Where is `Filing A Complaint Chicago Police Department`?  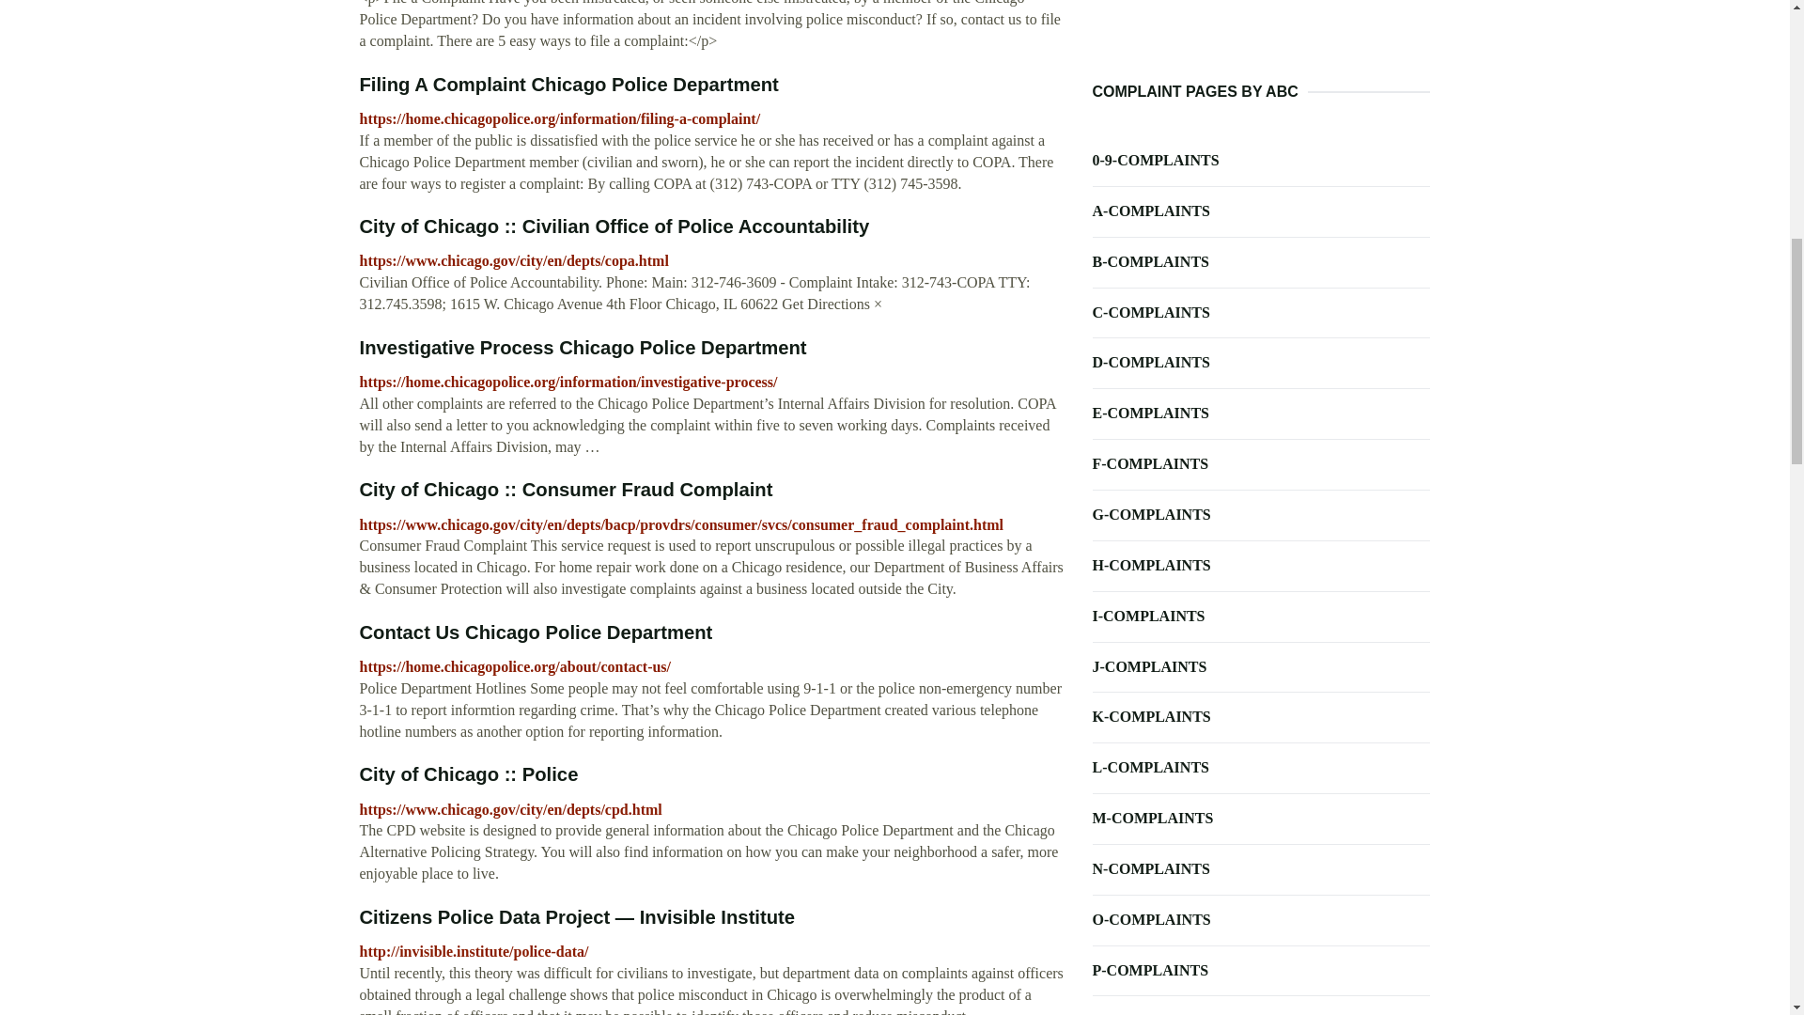
Filing A Complaint Chicago Police Department is located at coordinates (568, 85).